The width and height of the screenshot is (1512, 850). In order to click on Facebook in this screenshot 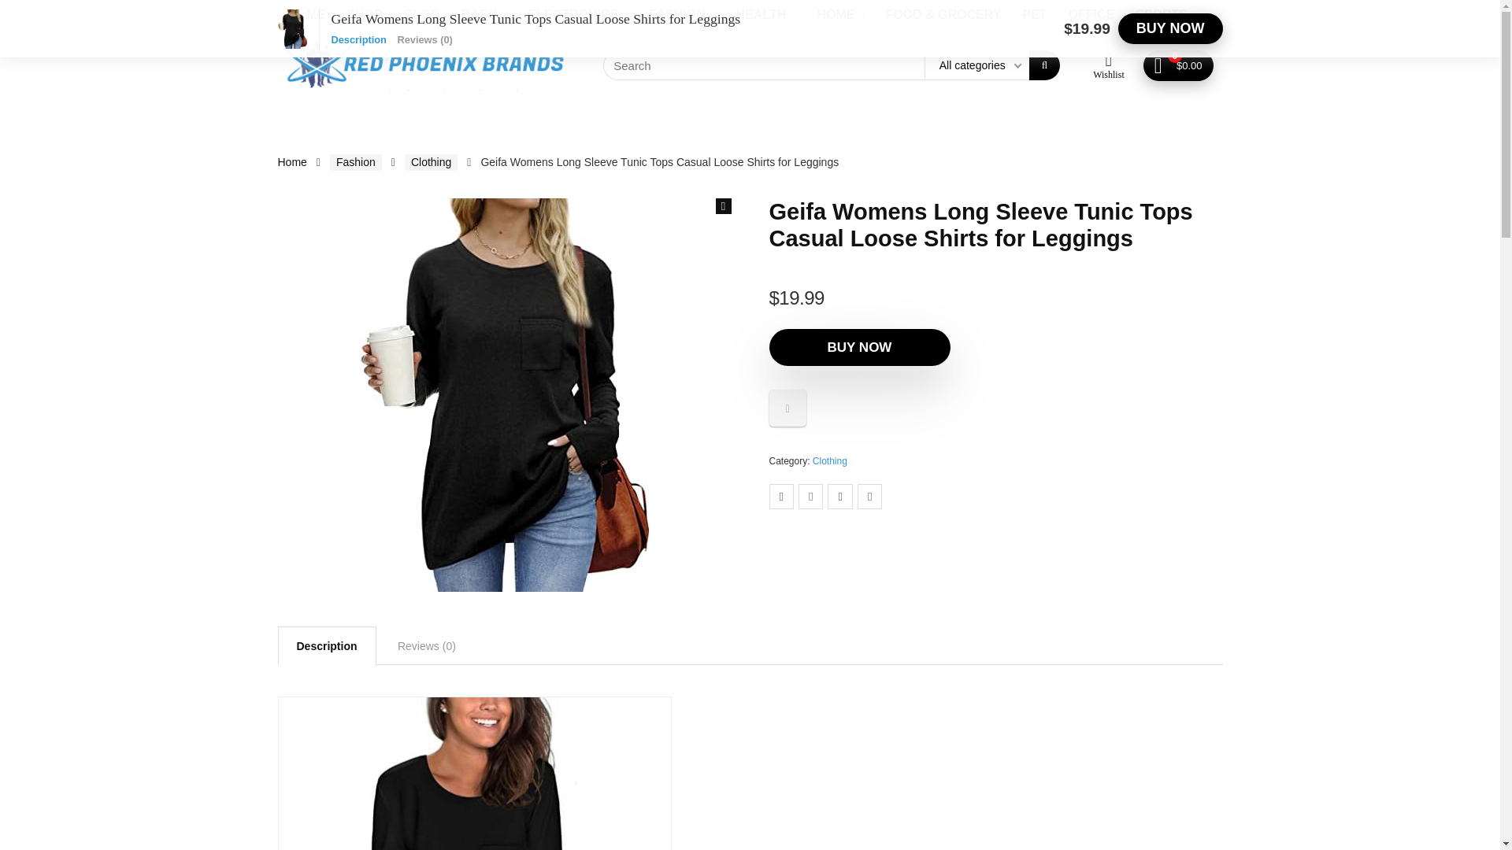, I will do `click(298, 13)`.